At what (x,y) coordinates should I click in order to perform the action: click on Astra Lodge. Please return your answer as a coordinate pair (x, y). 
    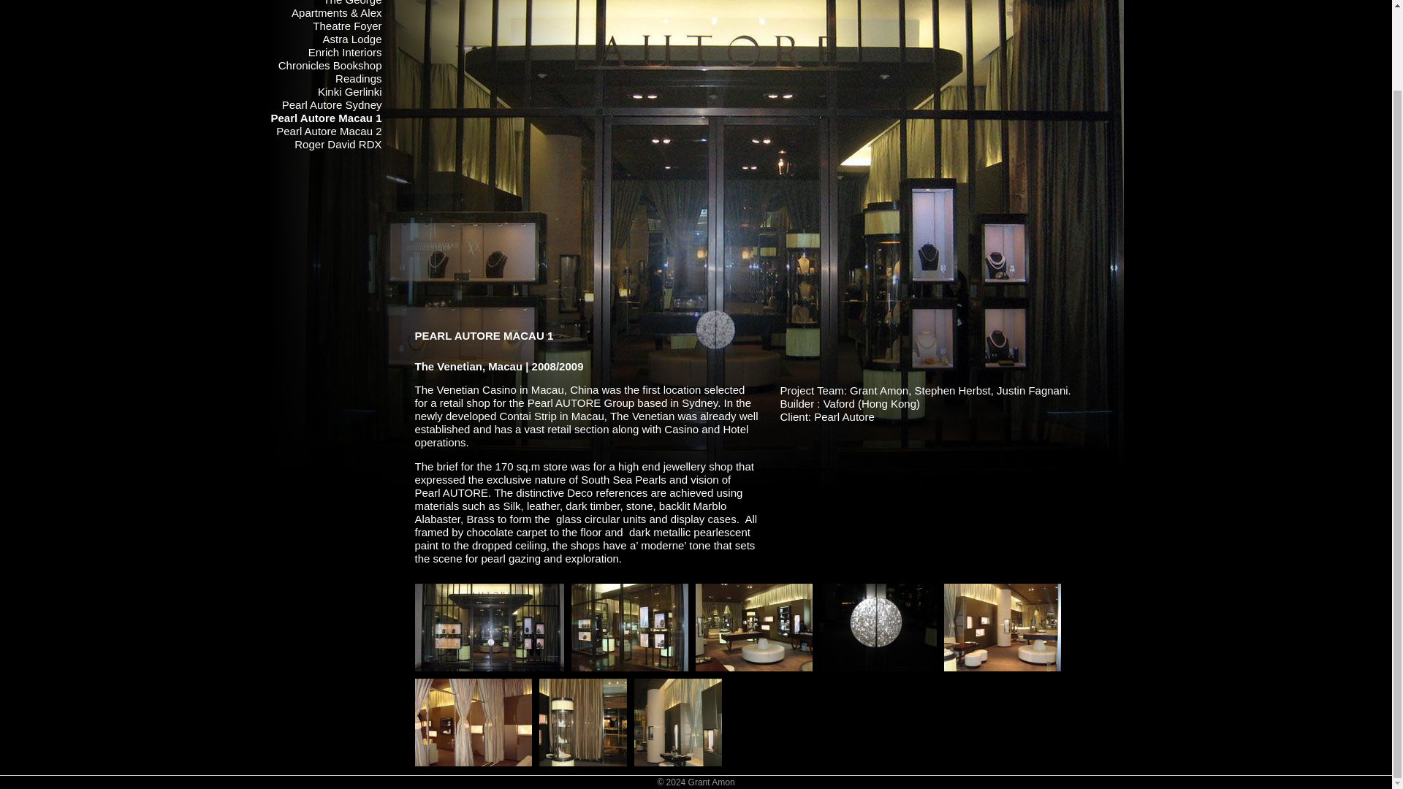
    Looking at the image, I should click on (352, 39).